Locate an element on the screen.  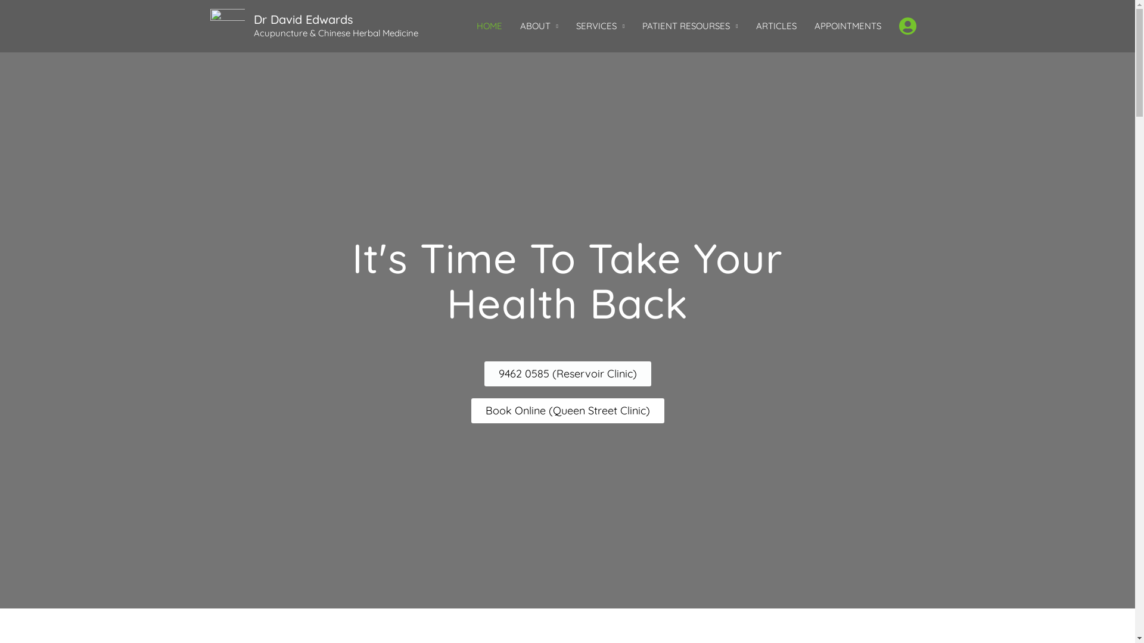
Book Online (Queen Street Clinic) is located at coordinates (567, 411).